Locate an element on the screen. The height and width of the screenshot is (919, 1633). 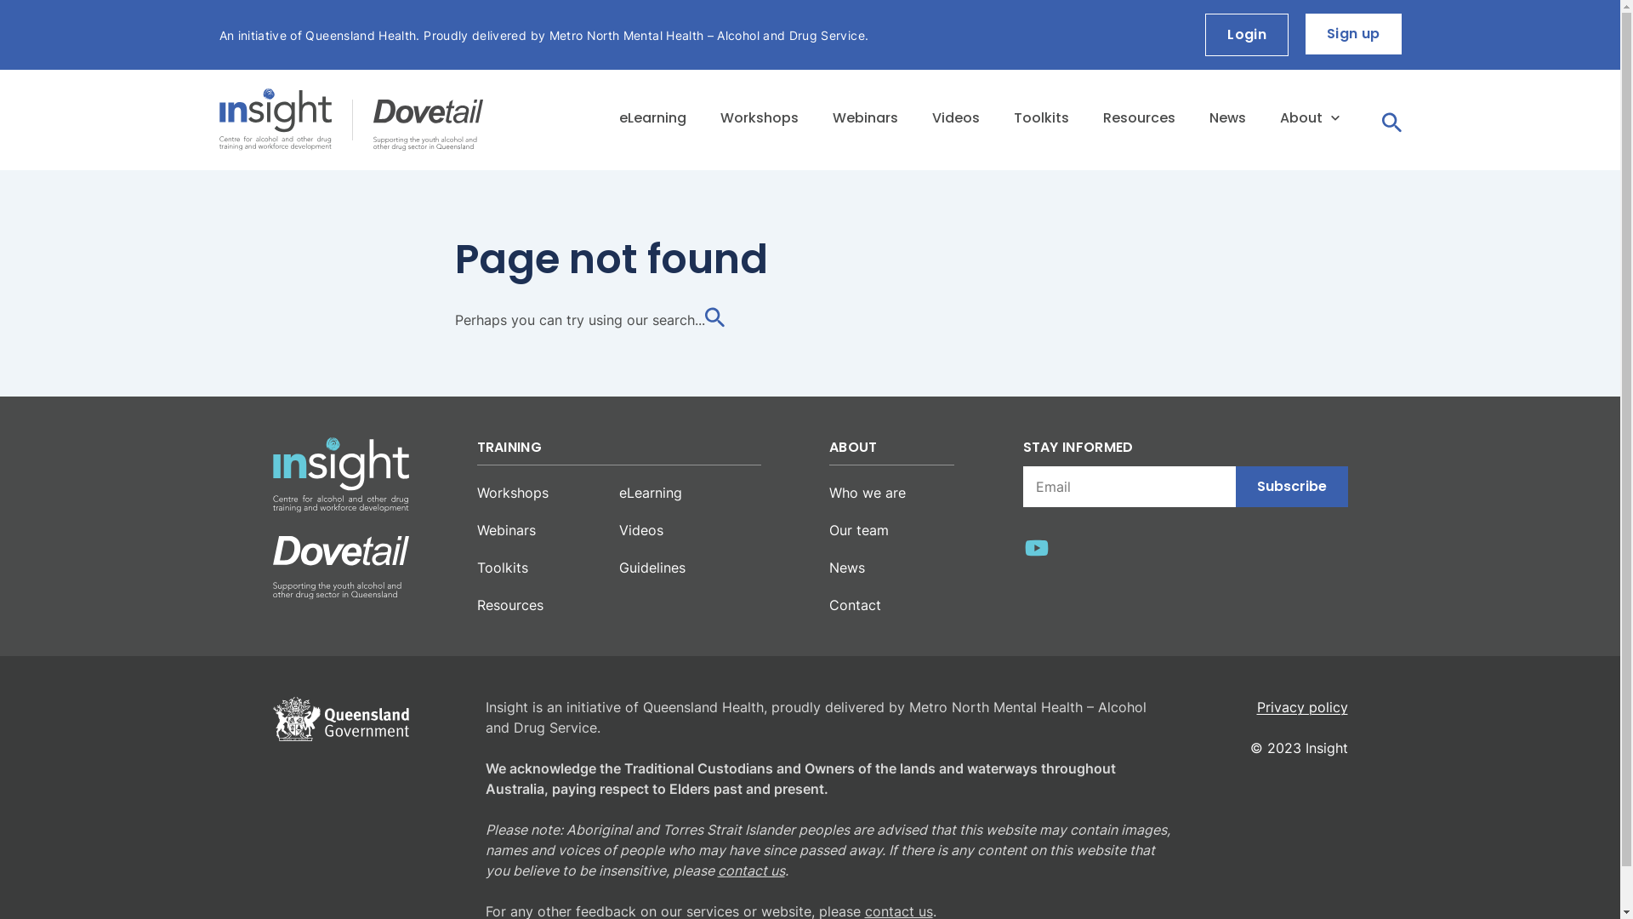
Resources is located at coordinates (1138, 120).